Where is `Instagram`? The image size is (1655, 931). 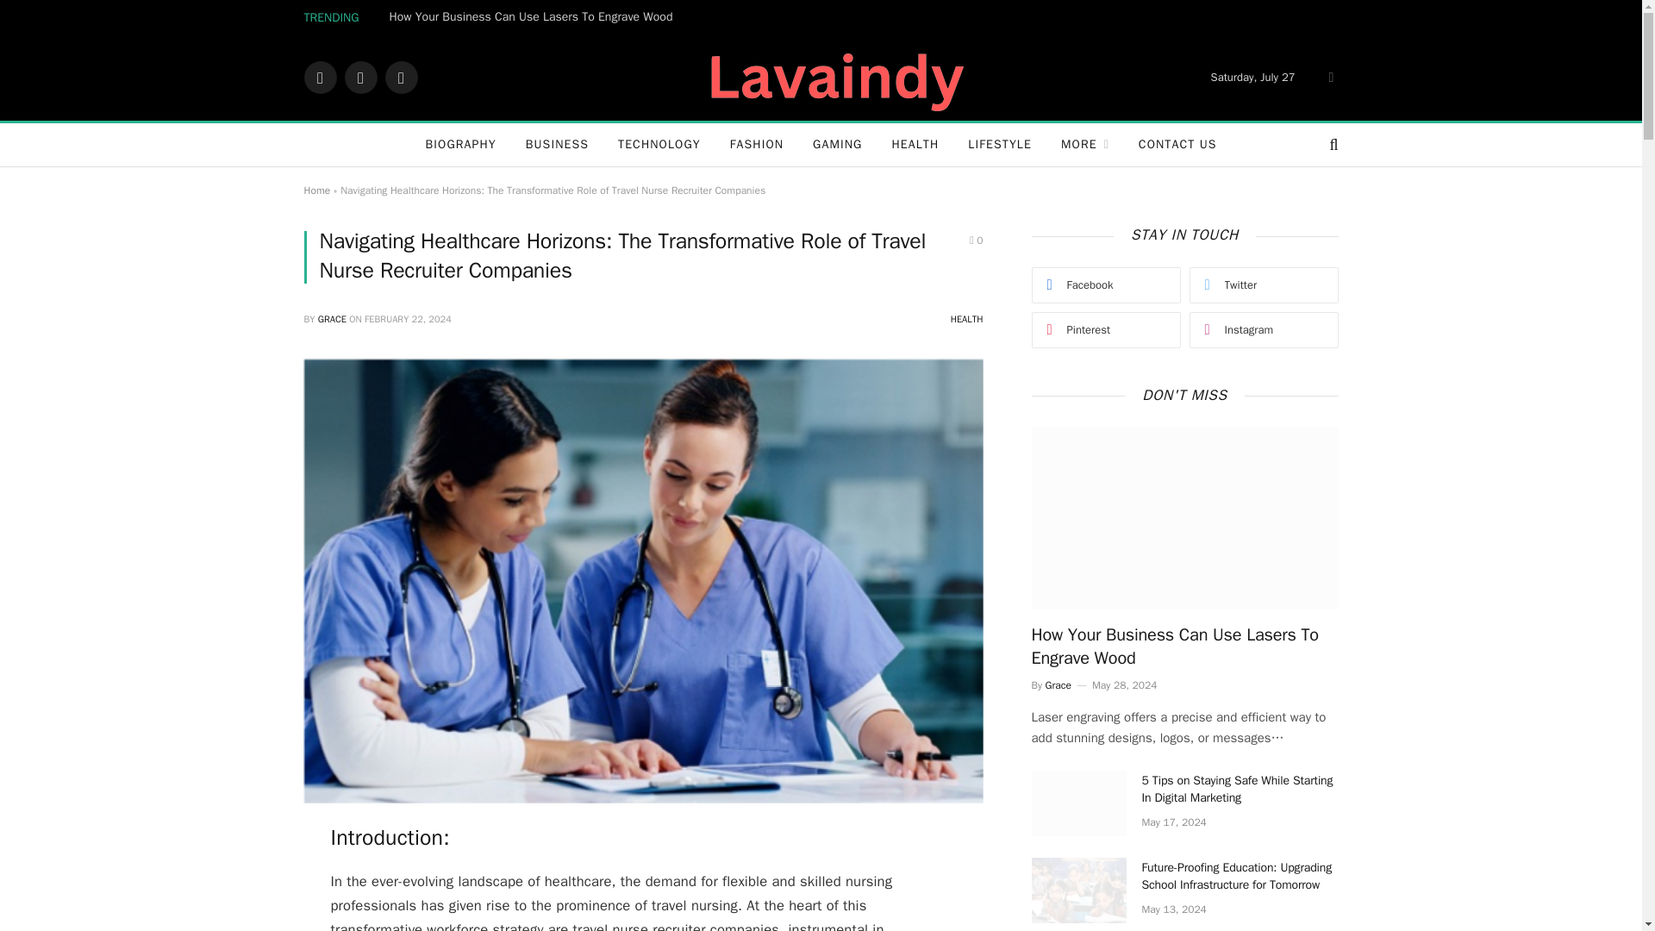
Instagram is located at coordinates (400, 78).